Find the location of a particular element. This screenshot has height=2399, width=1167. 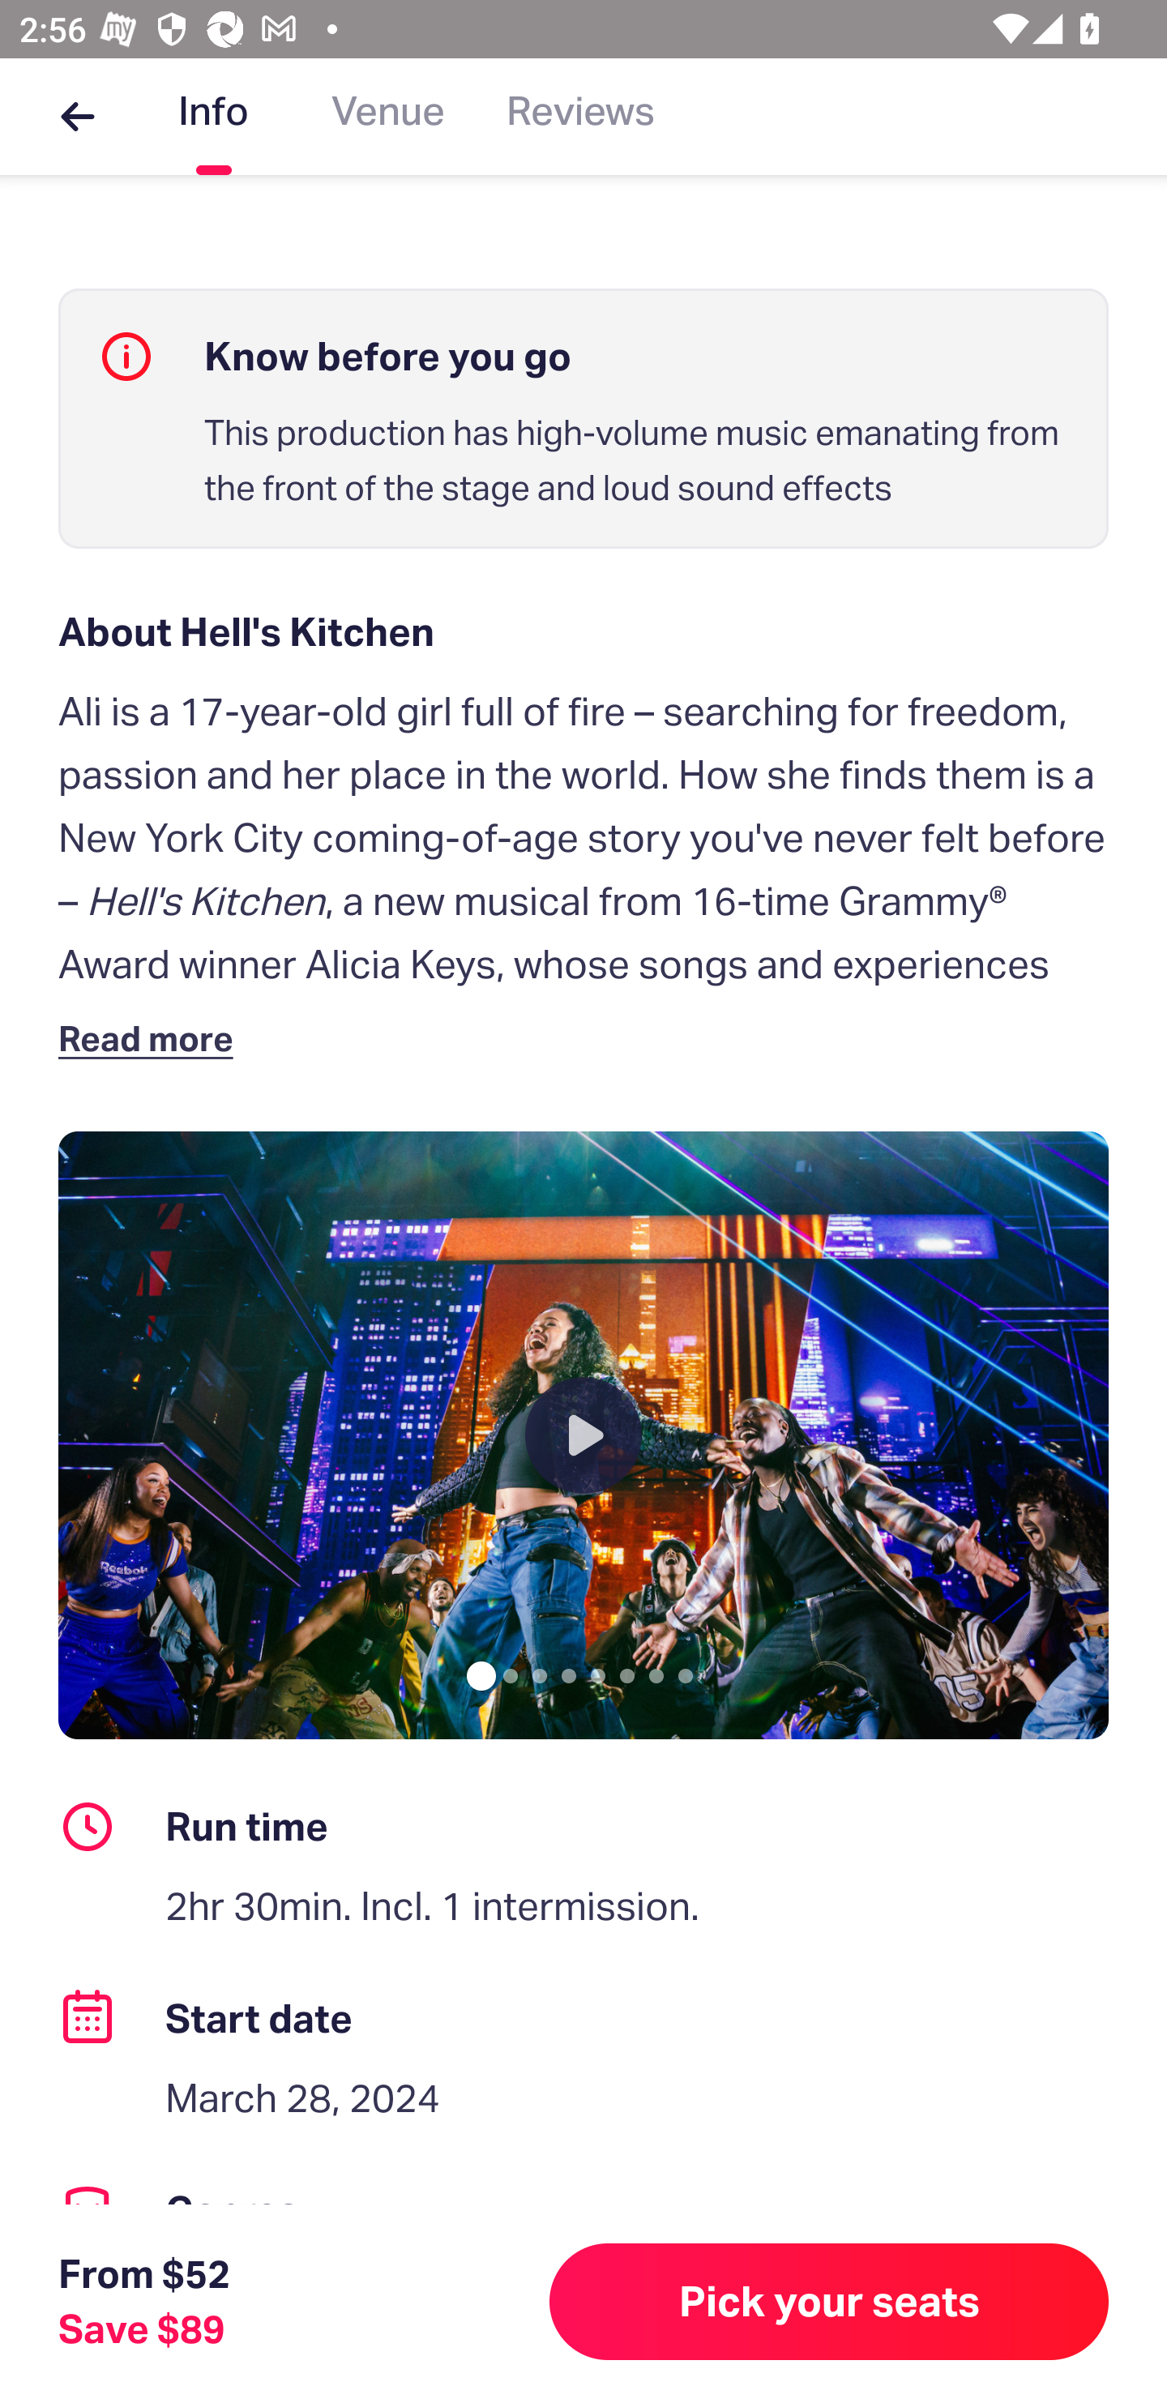

Read more is located at coordinates (152, 1037).